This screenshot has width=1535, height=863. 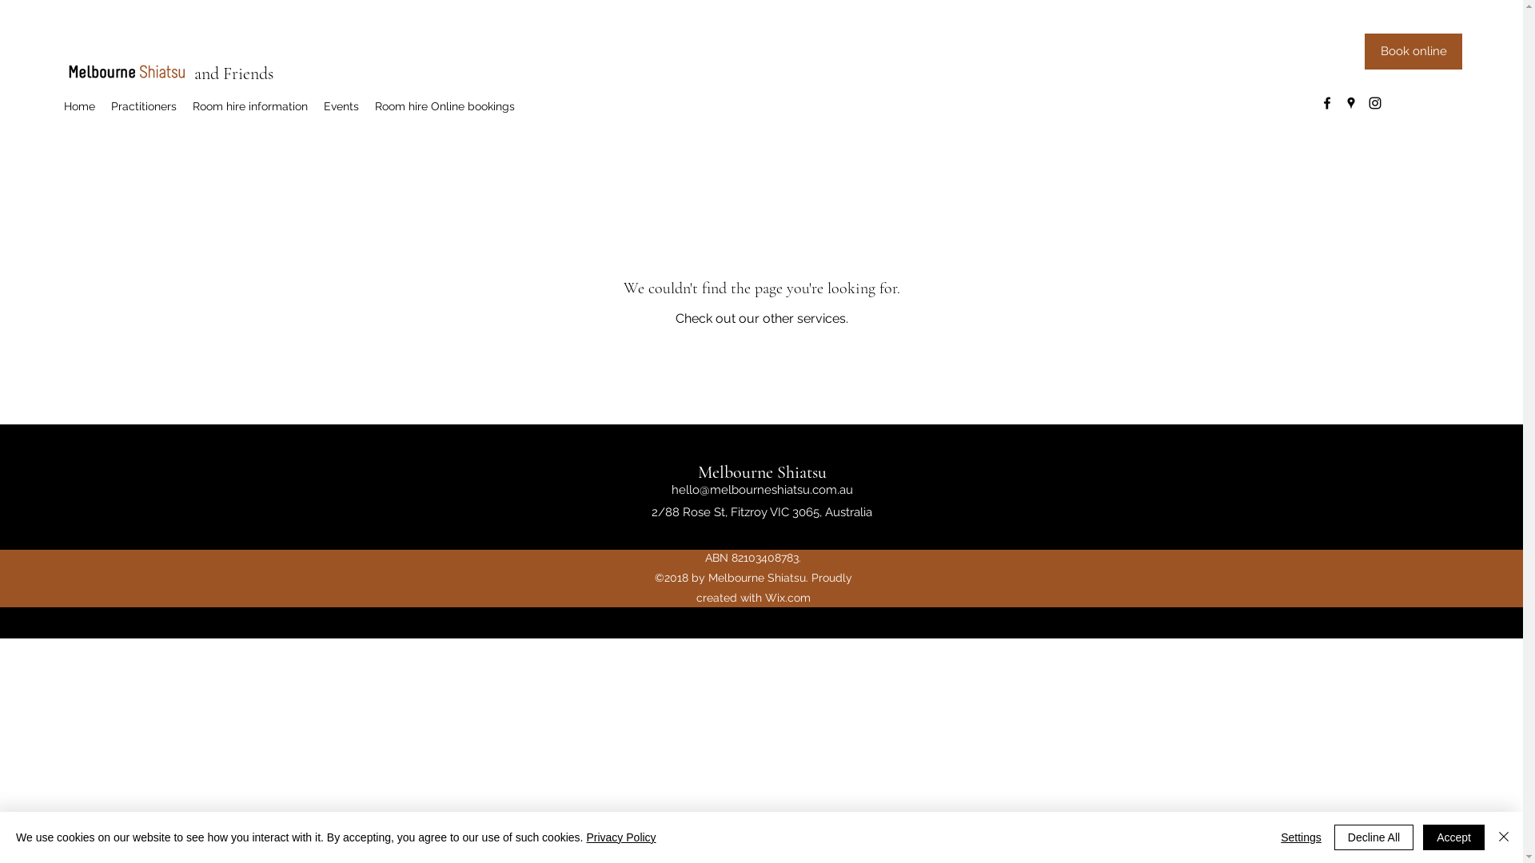 What do you see at coordinates (1453, 837) in the screenshot?
I see `Accept` at bounding box center [1453, 837].